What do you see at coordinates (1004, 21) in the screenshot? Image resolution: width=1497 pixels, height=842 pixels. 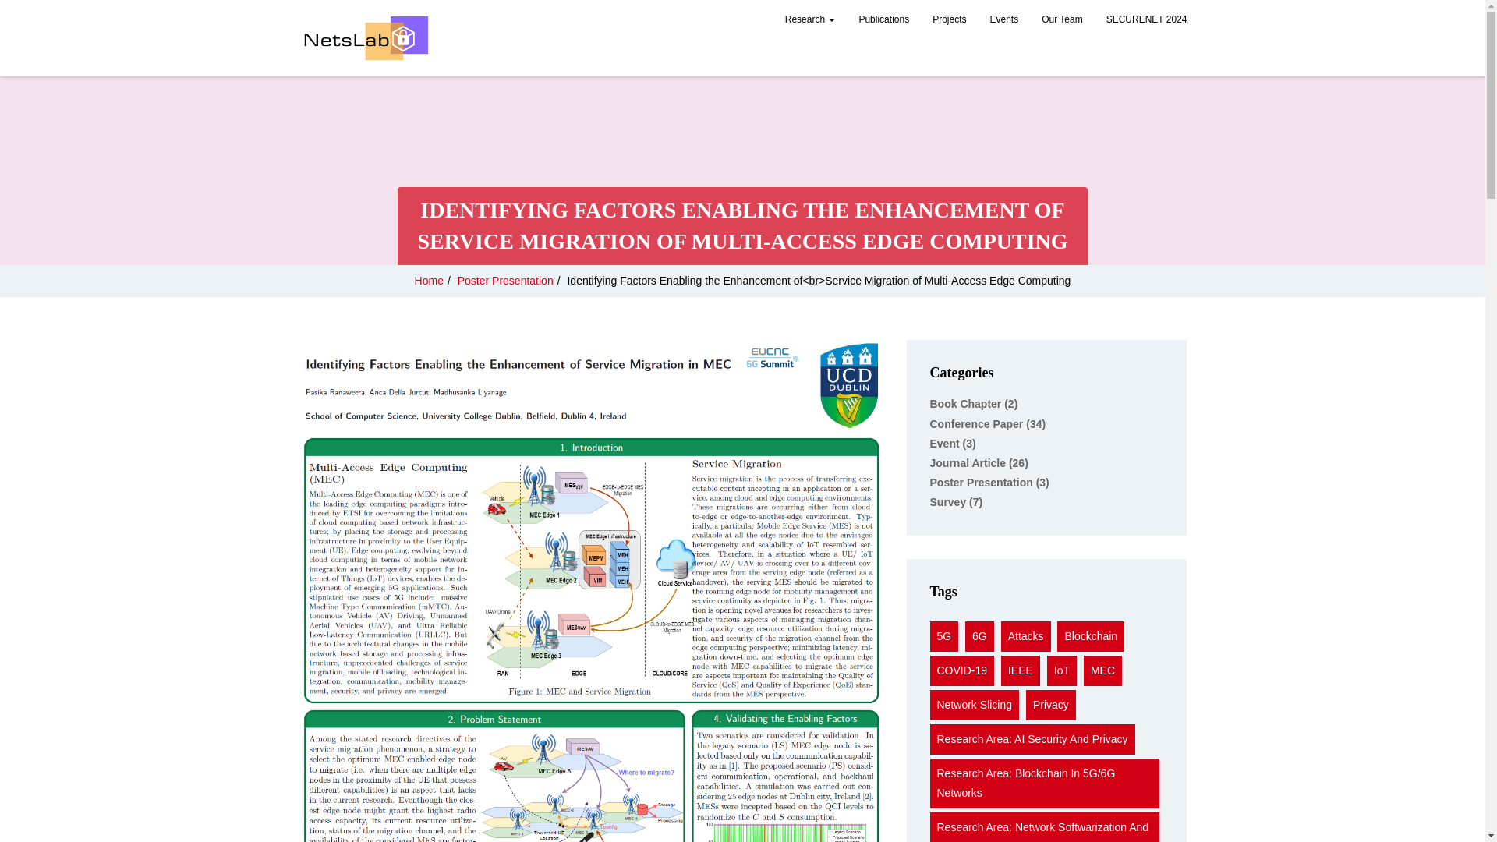 I see `Events` at bounding box center [1004, 21].